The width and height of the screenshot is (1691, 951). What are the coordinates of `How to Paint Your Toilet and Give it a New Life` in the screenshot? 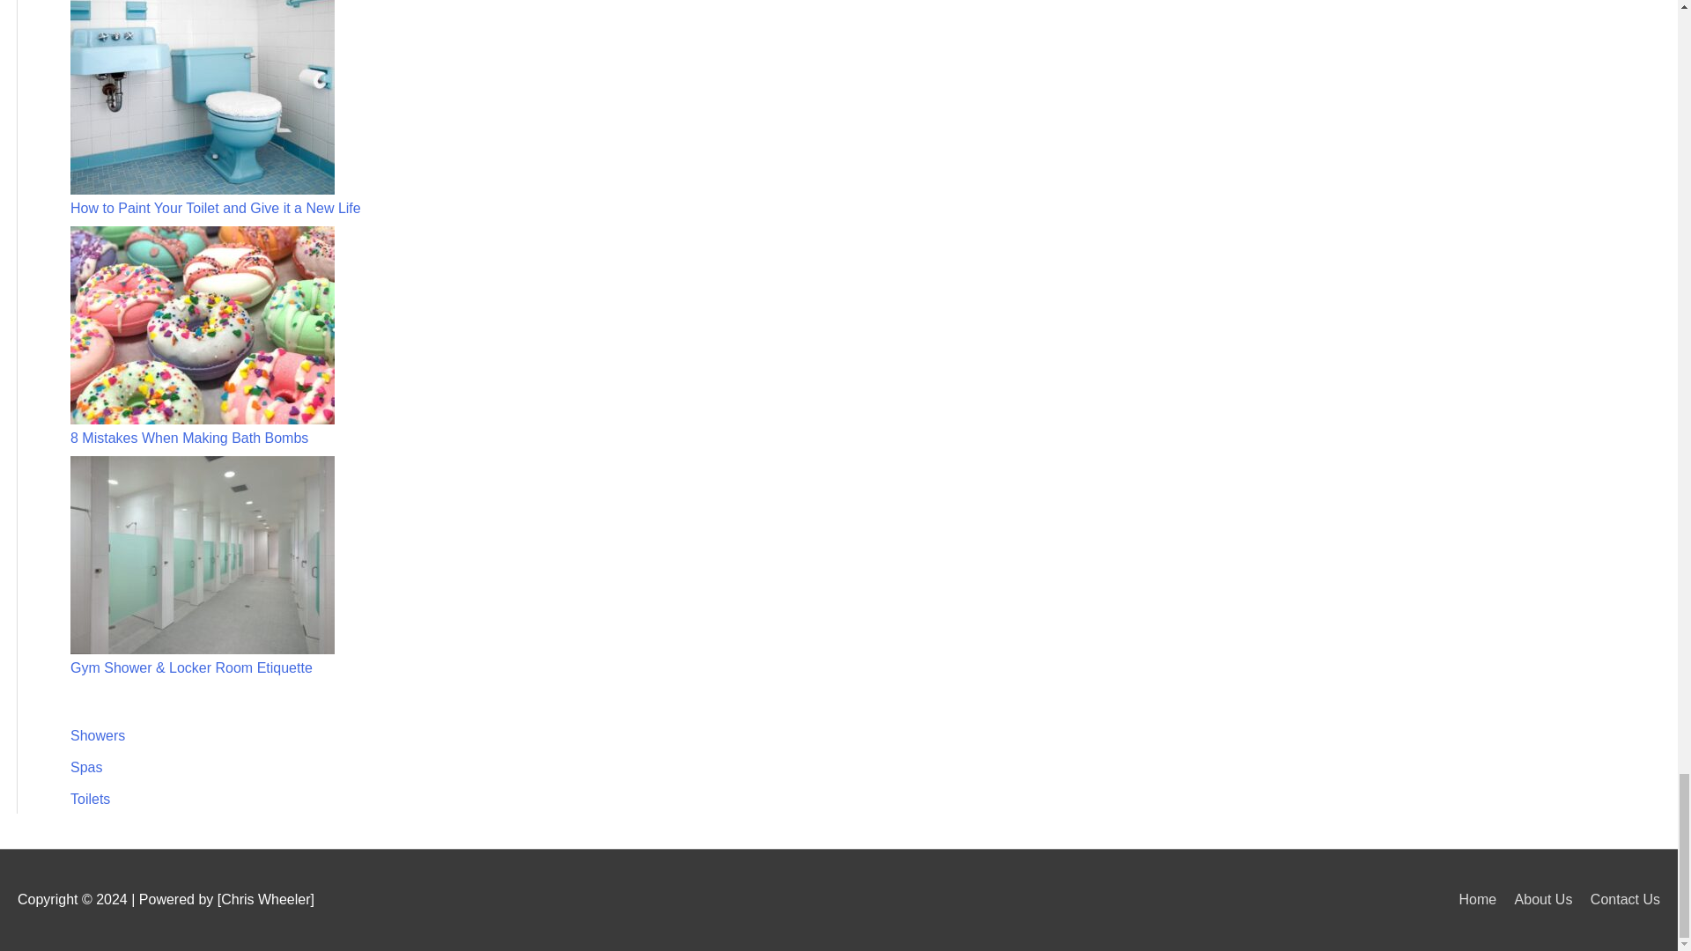 It's located at (216, 208).